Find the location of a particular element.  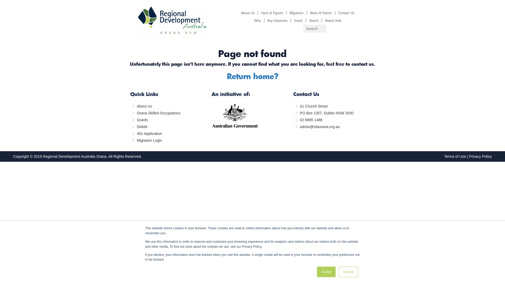

Contact Us is located at coordinates (346, 13).